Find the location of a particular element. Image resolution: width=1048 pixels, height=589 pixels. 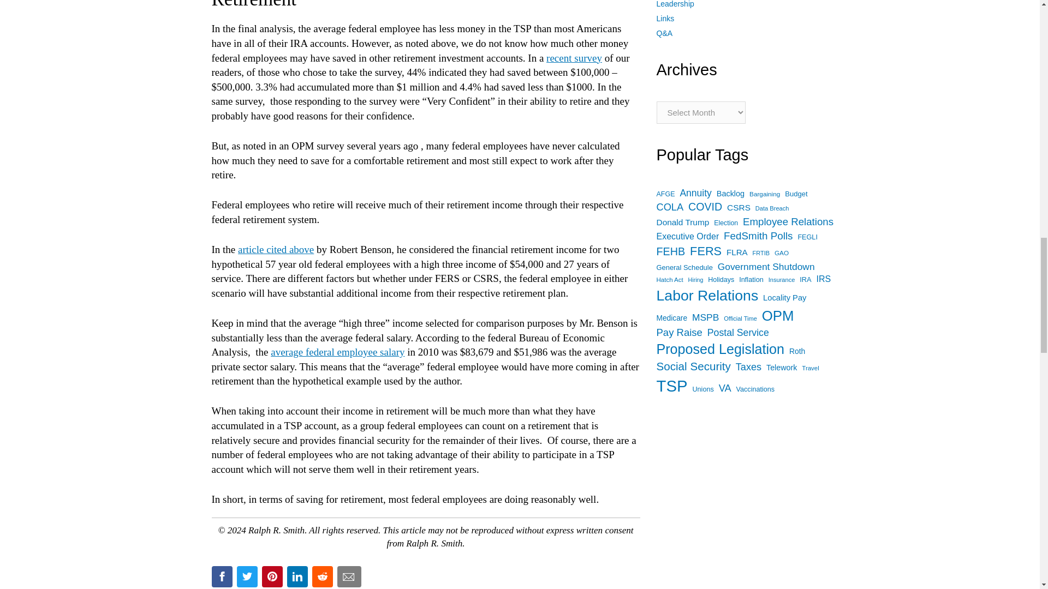

average federal employee salary is located at coordinates (337, 352).